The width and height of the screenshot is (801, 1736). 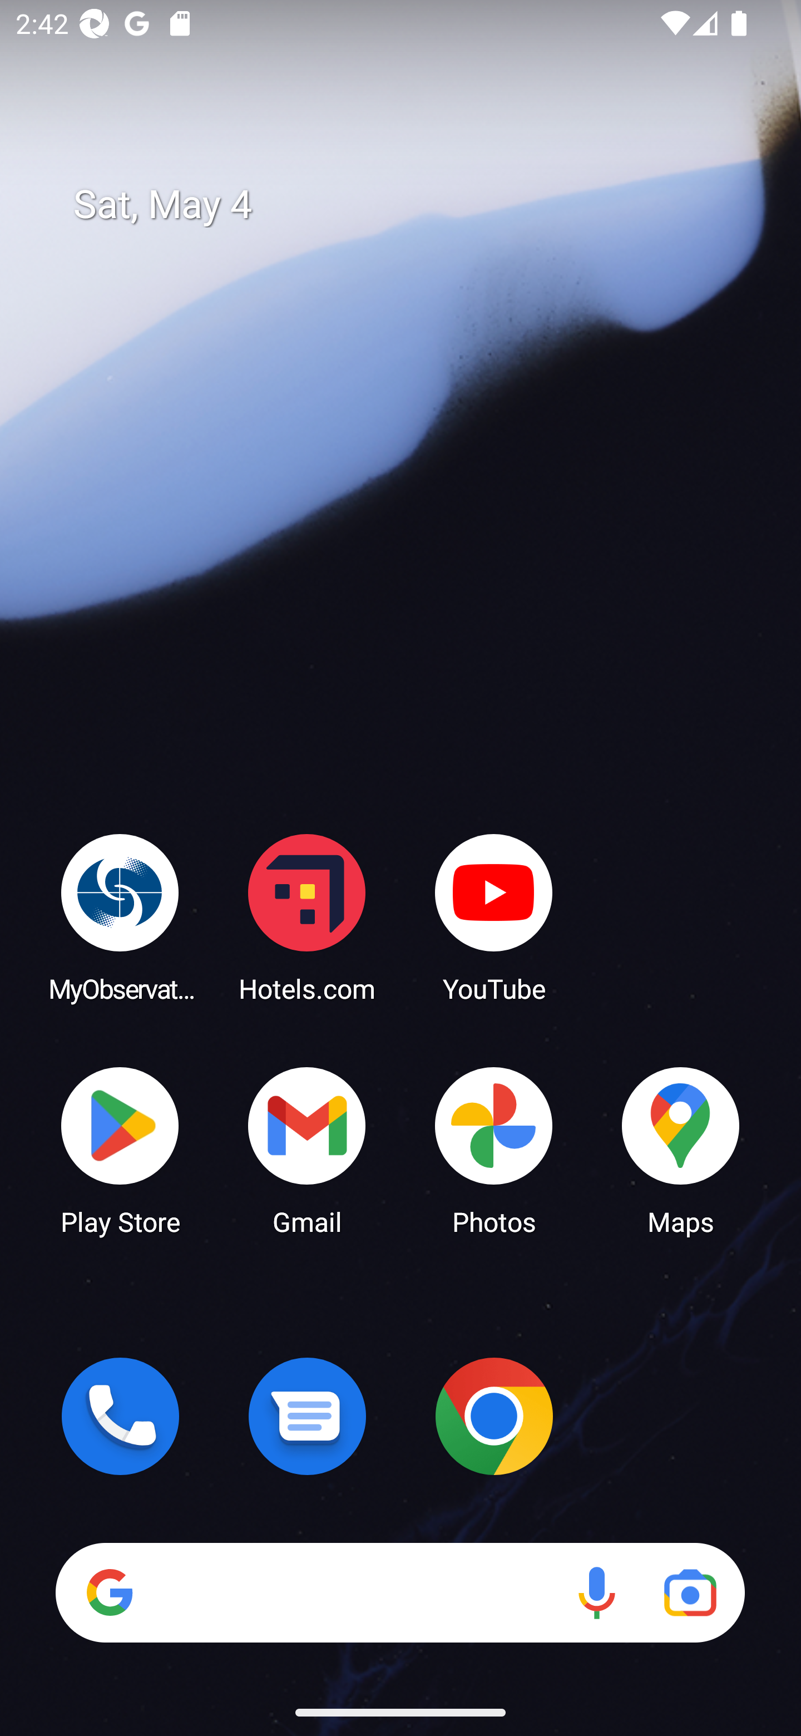 What do you see at coordinates (307, 1416) in the screenshot?
I see `Messages` at bounding box center [307, 1416].